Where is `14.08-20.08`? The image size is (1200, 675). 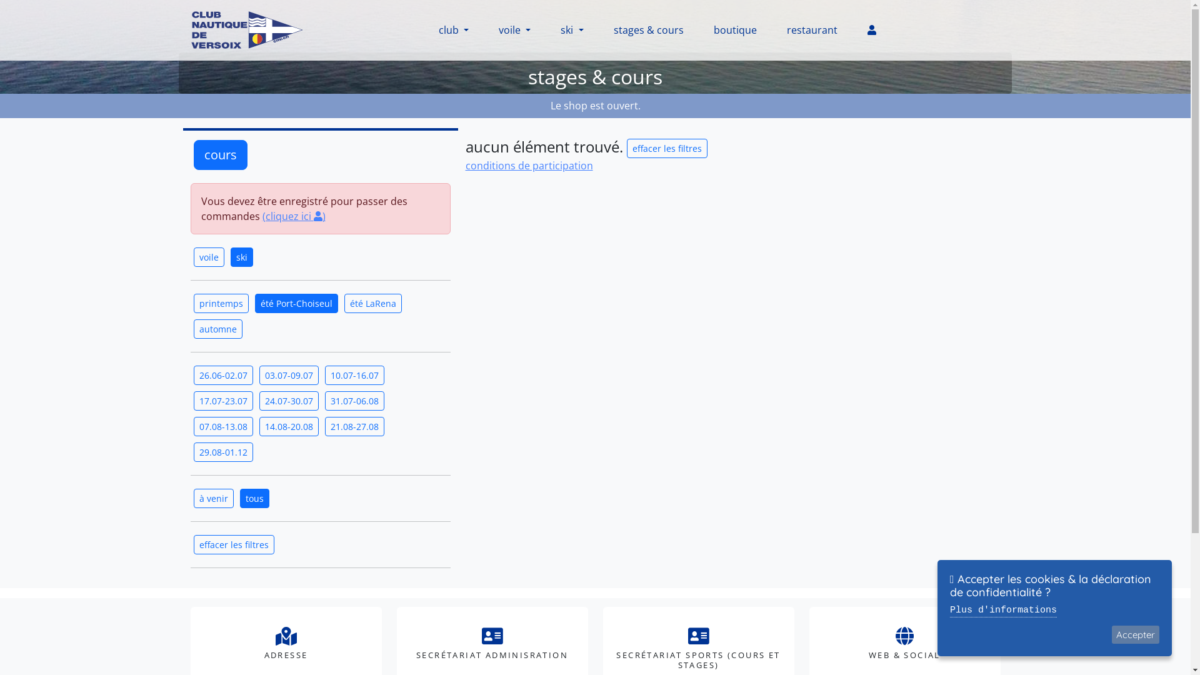
14.08-20.08 is located at coordinates (288, 426).